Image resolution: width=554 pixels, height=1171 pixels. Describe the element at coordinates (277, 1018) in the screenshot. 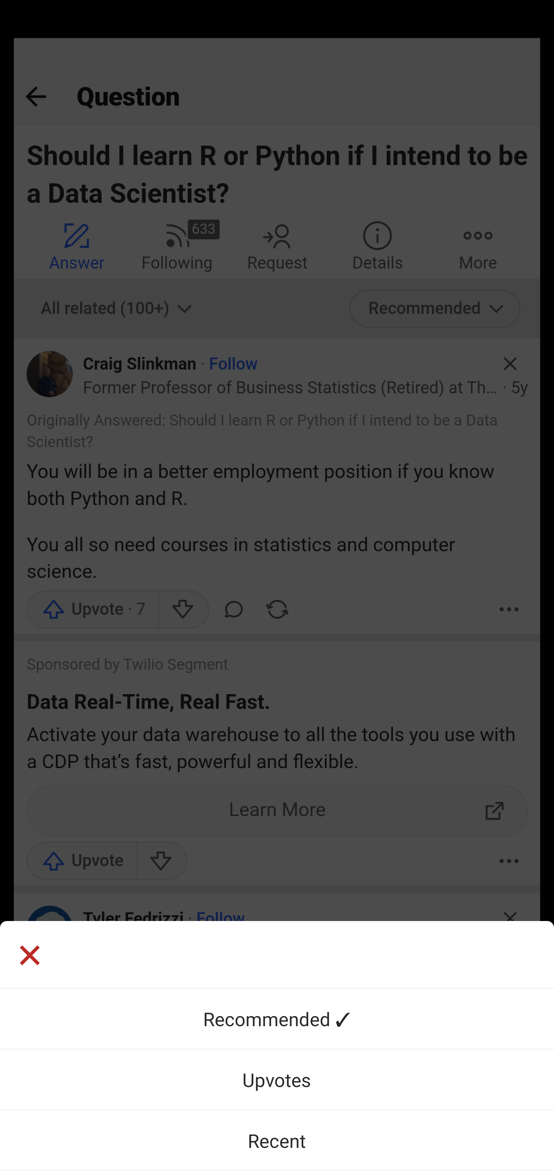

I see `Recommended ✓` at that location.